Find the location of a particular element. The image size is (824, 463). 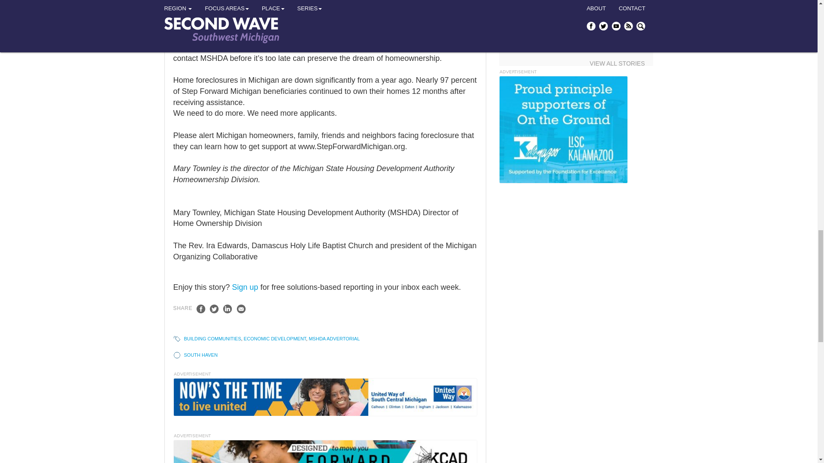

KCAD is located at coordinates (325, 451).